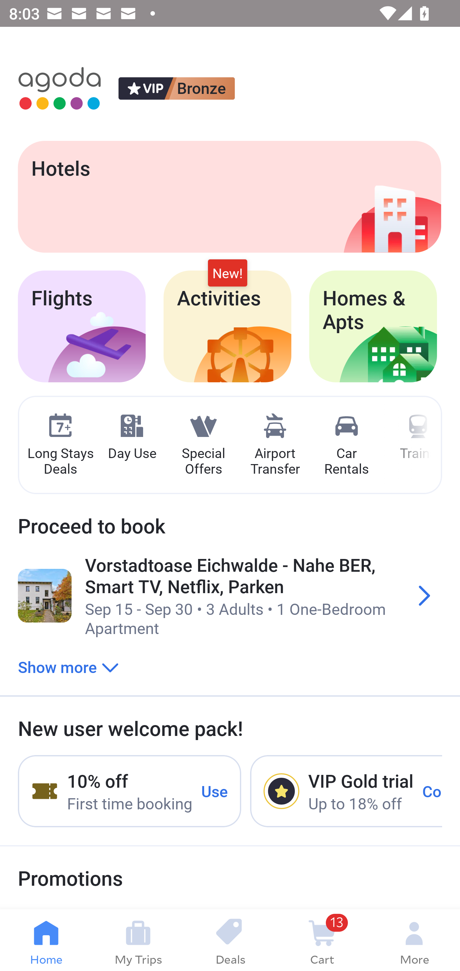  Describe the element at coordinates (203, 445) in the screenshot. I see `Special Offers` at that location.